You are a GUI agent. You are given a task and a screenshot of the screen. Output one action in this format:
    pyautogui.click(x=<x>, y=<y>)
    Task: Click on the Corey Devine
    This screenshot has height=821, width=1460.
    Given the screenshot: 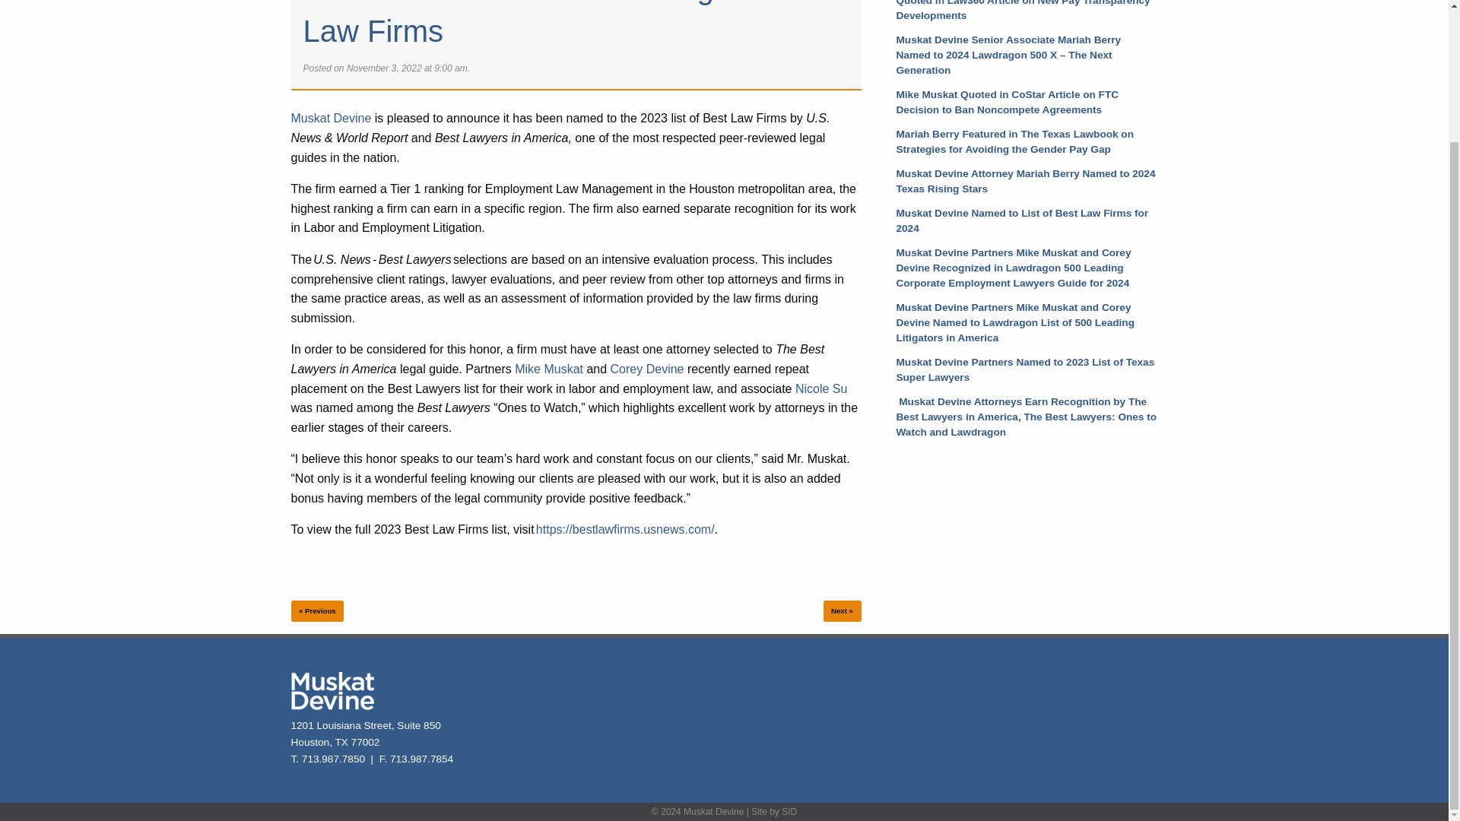 What is the action you would take?
    pyautogui.click(x=647, y=369)
    